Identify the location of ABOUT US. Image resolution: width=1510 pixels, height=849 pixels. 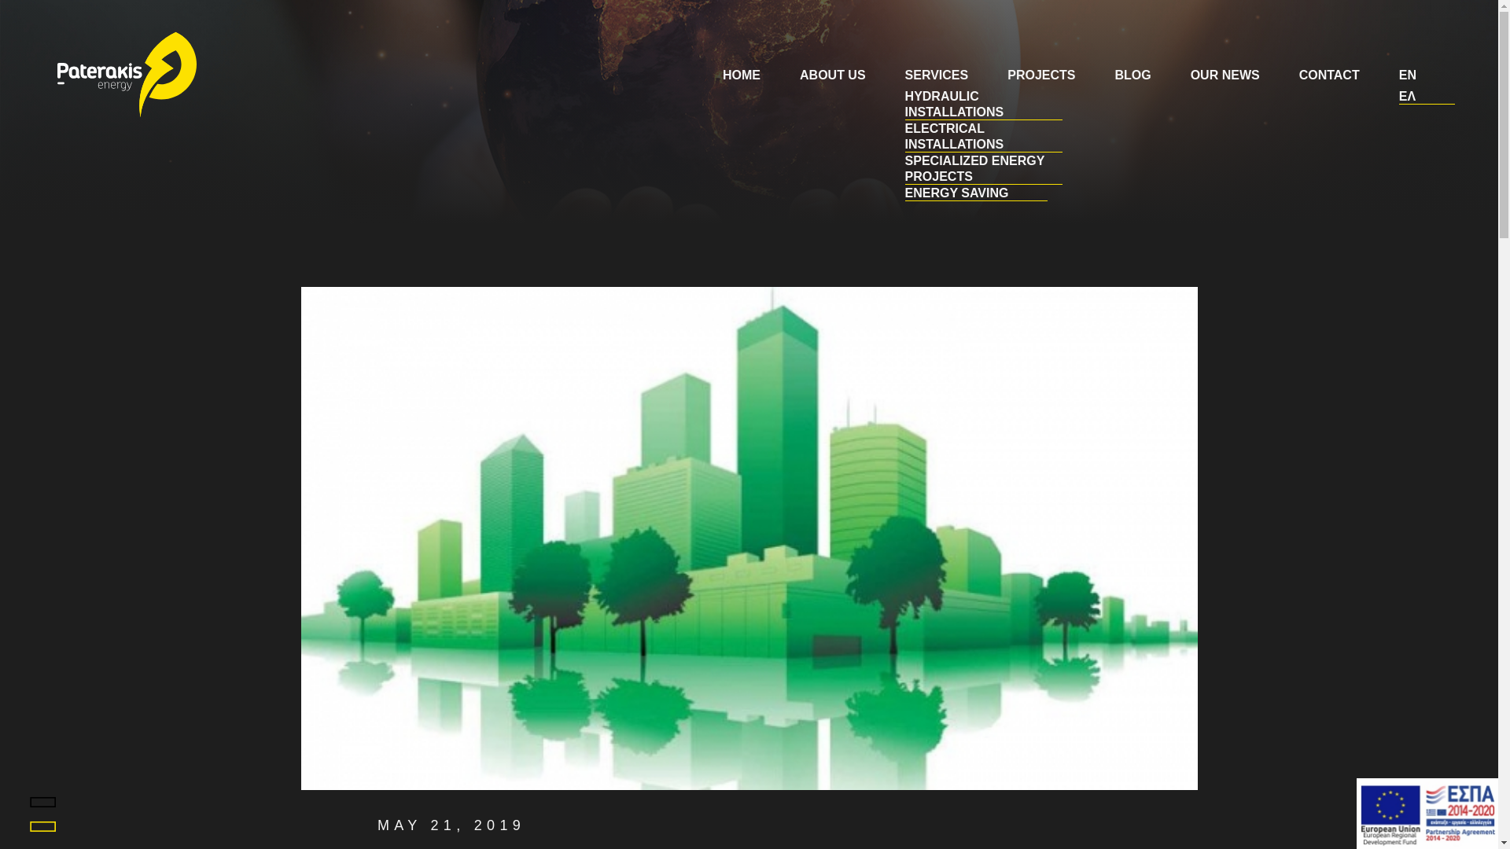
(832, 75).